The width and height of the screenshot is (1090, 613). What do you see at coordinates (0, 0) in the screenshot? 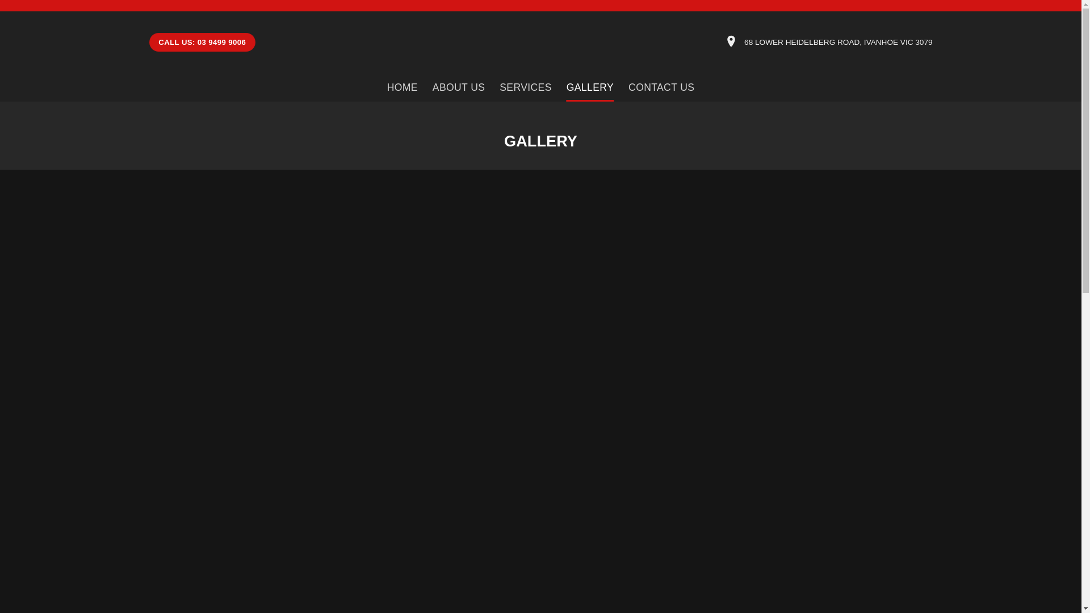
I see `Skip to content` at bounding box center [0, 0].